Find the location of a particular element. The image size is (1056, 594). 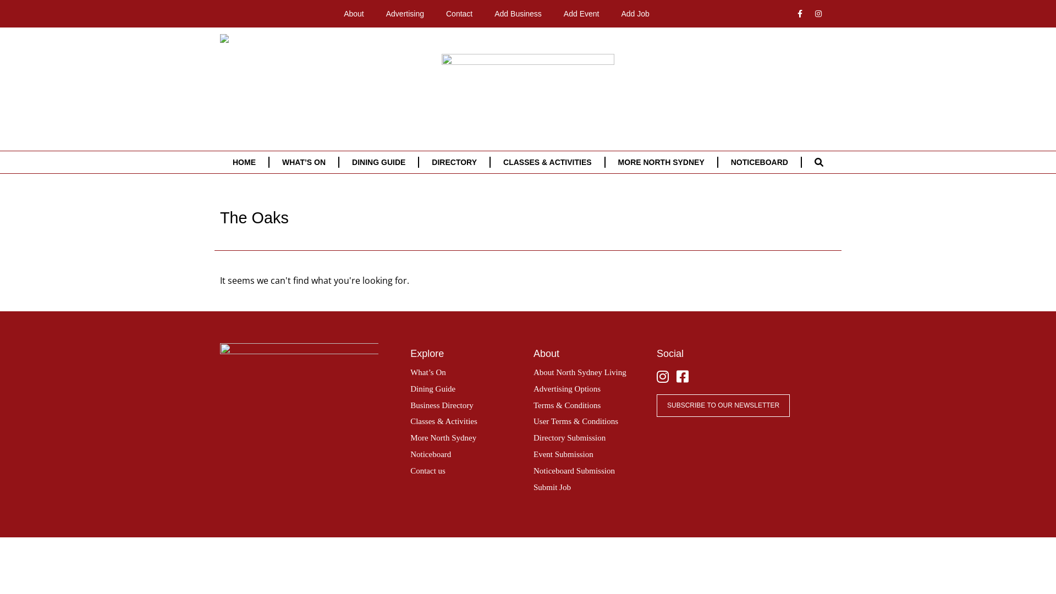

Business Directory is located at coordinates (442, 405).